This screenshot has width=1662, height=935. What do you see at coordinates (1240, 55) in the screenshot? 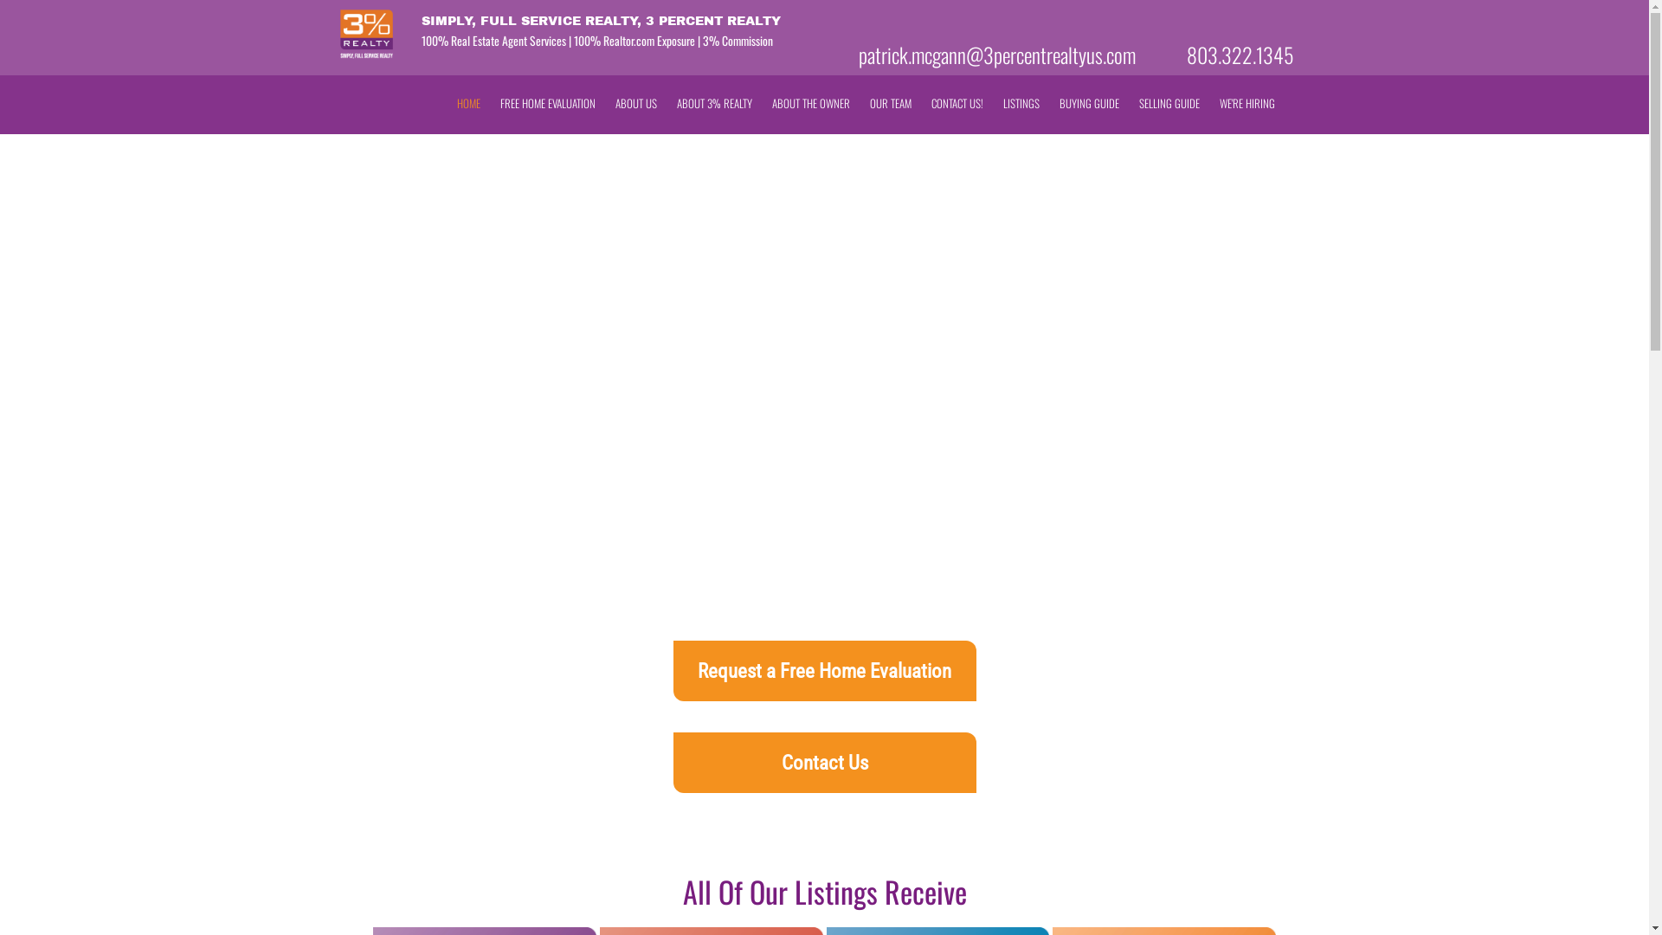
I see `803.322.1345` at bounding box center [1240, 55].